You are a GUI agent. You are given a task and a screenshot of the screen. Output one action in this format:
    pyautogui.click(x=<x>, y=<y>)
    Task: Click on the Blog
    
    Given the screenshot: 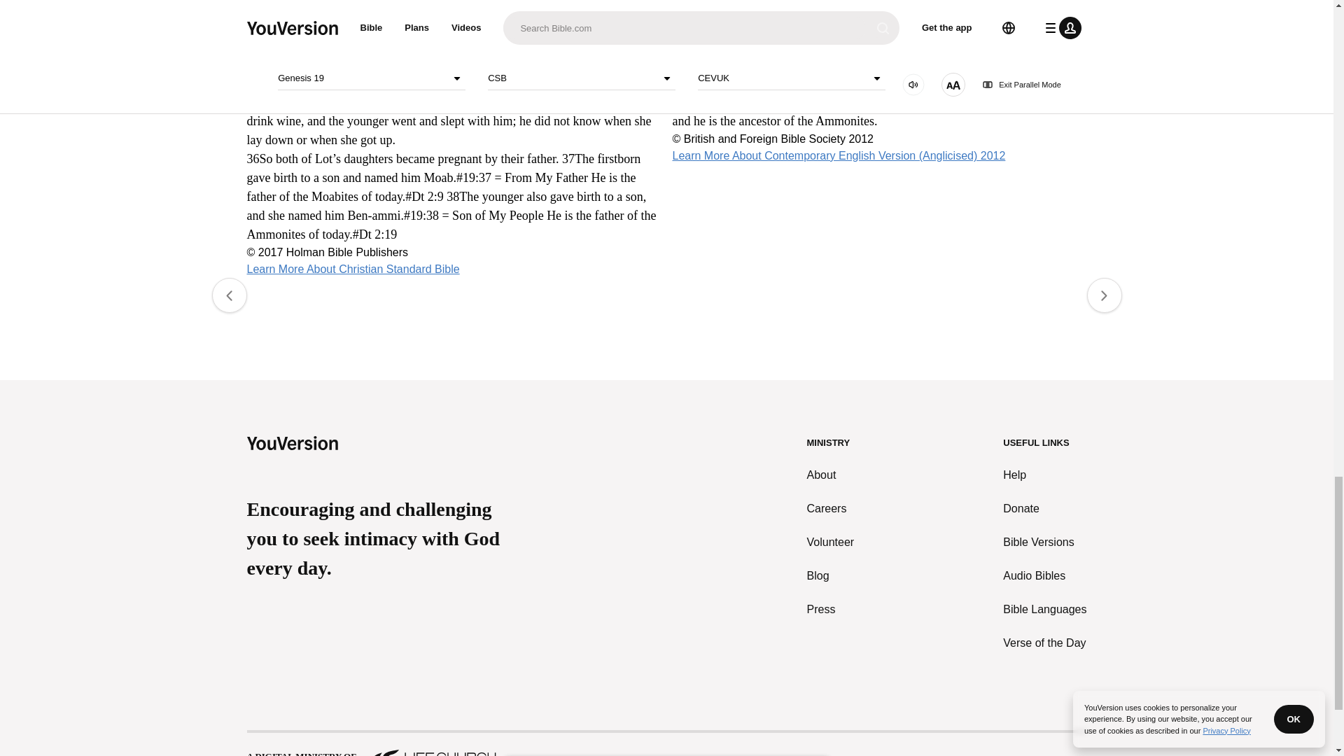 What is the action you would take?
    pyautogui.click(x=831, y=575)
    